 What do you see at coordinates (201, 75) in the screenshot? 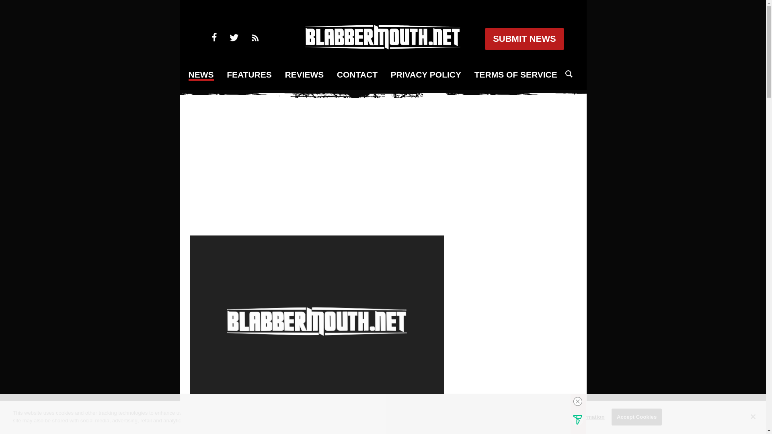
I see `NEWS` at bounding box center [201, 75].